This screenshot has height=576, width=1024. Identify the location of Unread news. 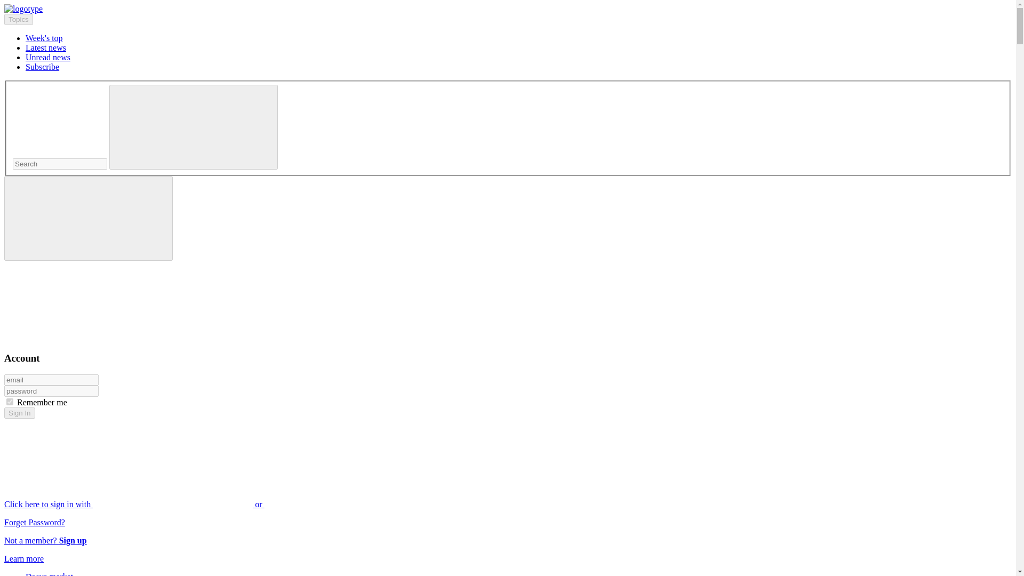
(48, 57).